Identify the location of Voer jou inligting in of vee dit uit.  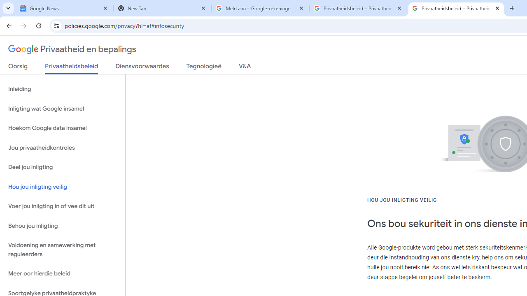
(63, 206).